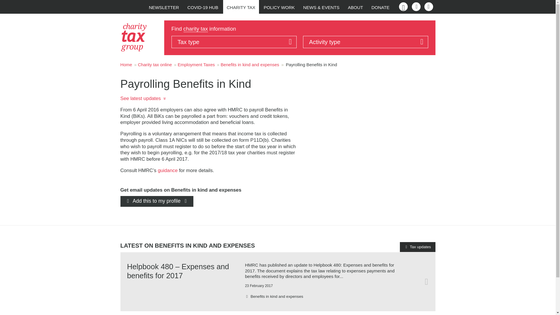  What do you see at coordinates (164, 7) in the screenshot?
I see `NEWSLETTER` at bounding box center [164, 7].